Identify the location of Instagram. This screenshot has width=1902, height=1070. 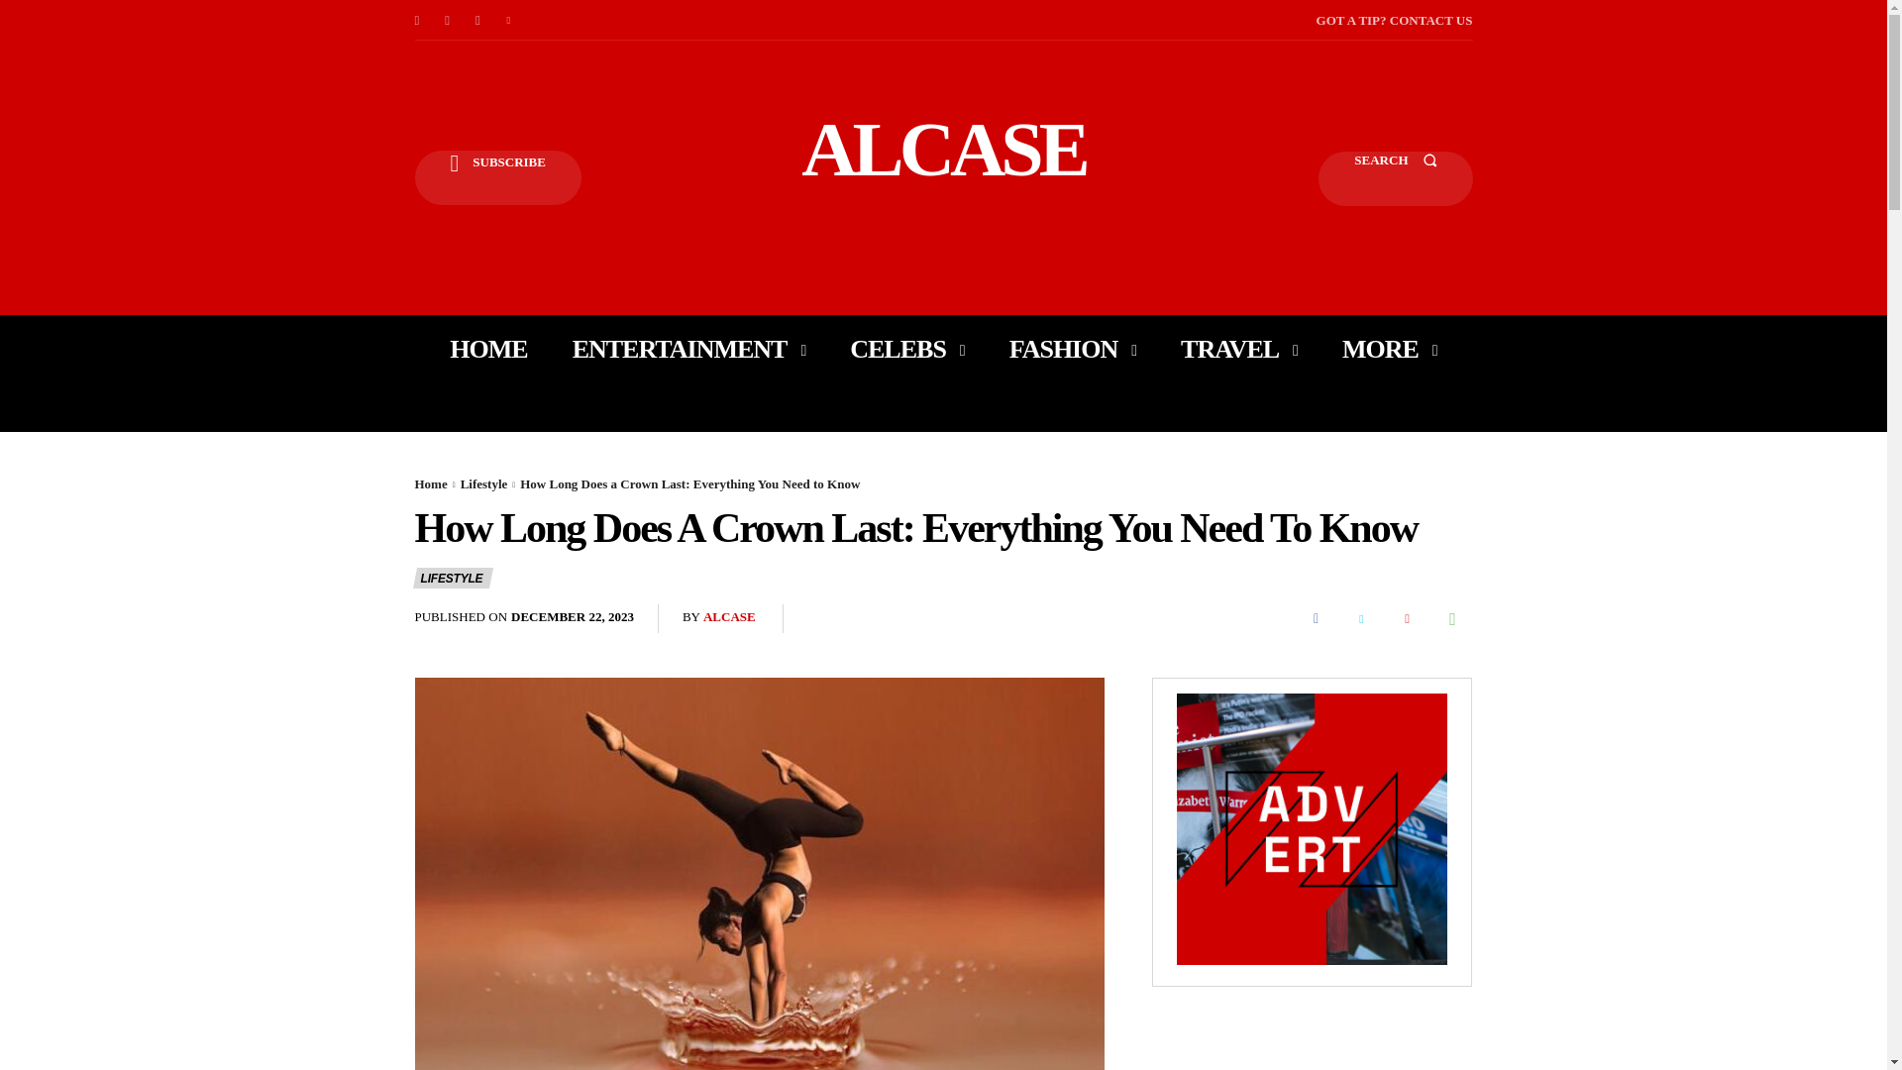
(448, 20).